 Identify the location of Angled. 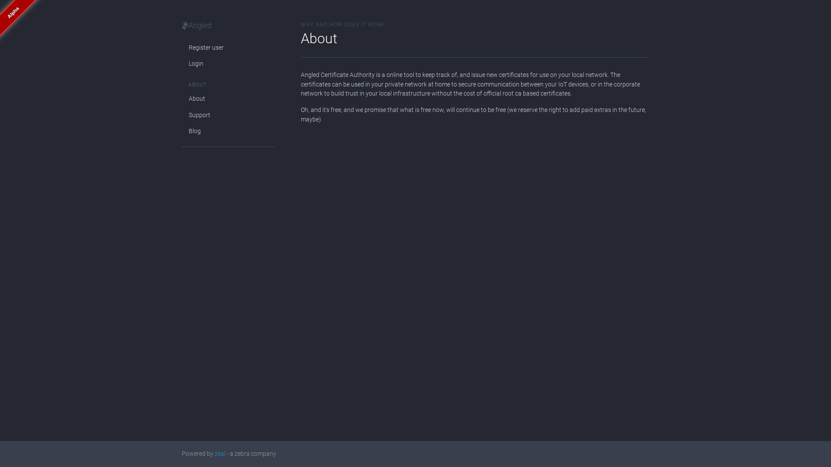
(196, 25).